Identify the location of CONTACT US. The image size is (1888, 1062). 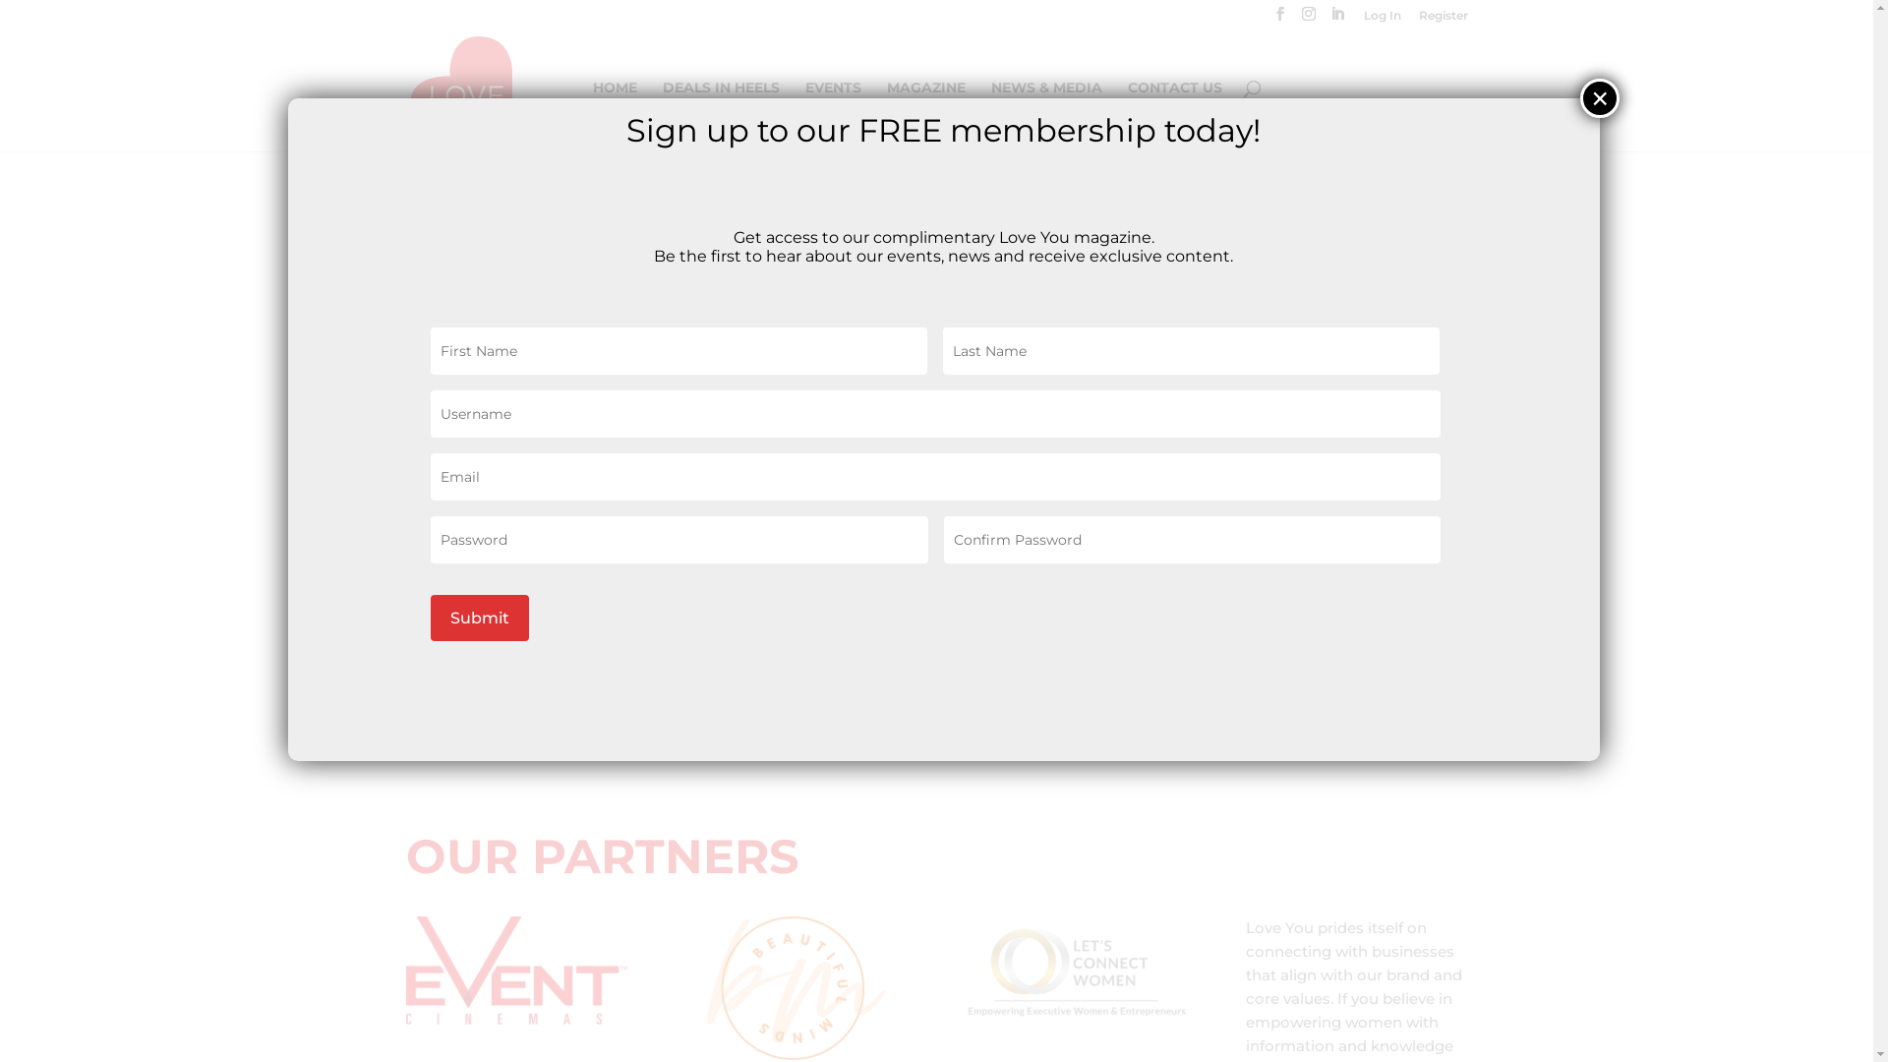
(1174, 116).